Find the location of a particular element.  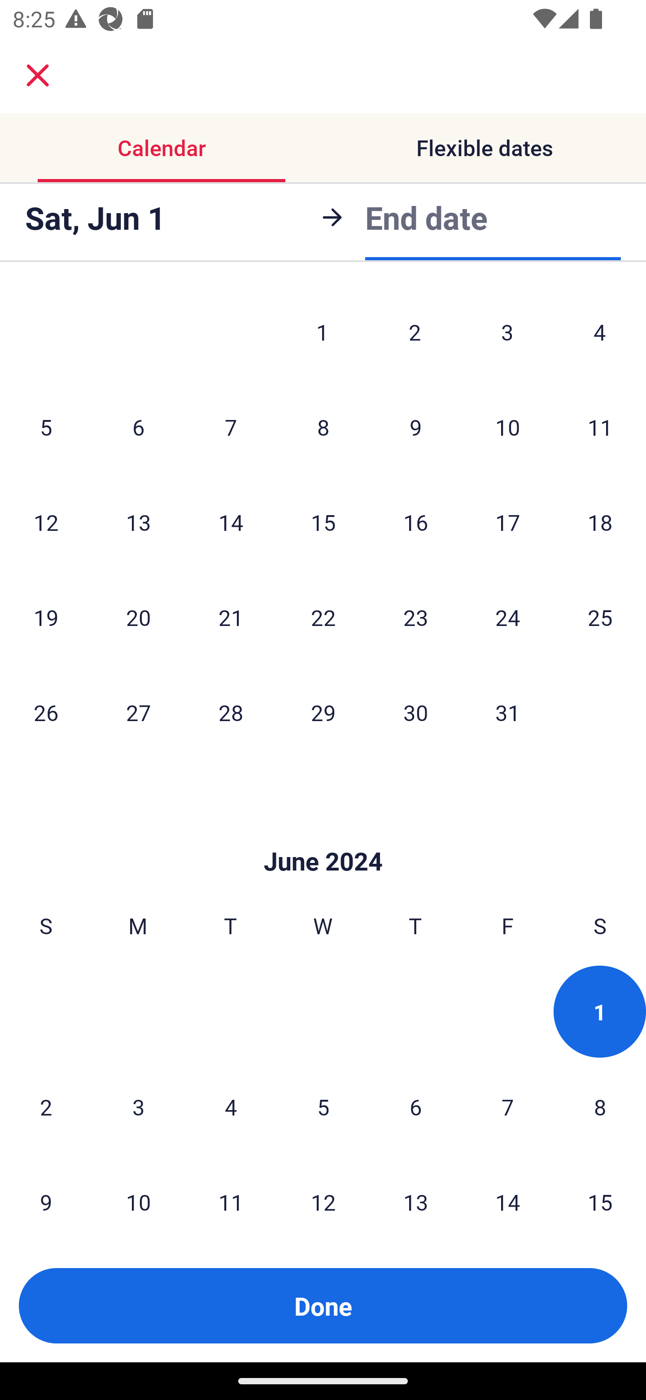

24 Friday, May 24, 2024 is located at coordinates (508, 617).